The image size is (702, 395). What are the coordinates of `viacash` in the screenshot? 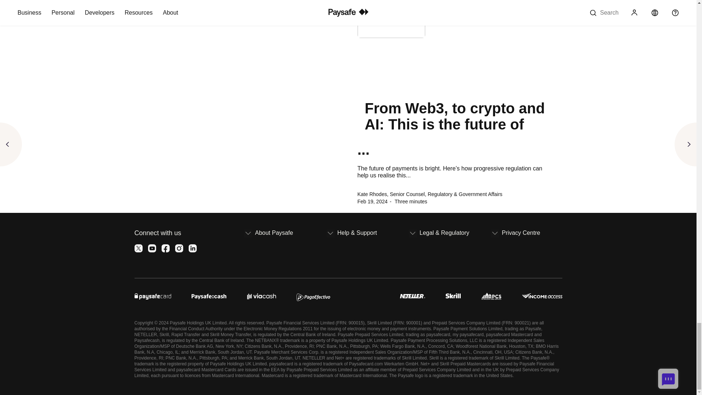 It's located at (261, 295).